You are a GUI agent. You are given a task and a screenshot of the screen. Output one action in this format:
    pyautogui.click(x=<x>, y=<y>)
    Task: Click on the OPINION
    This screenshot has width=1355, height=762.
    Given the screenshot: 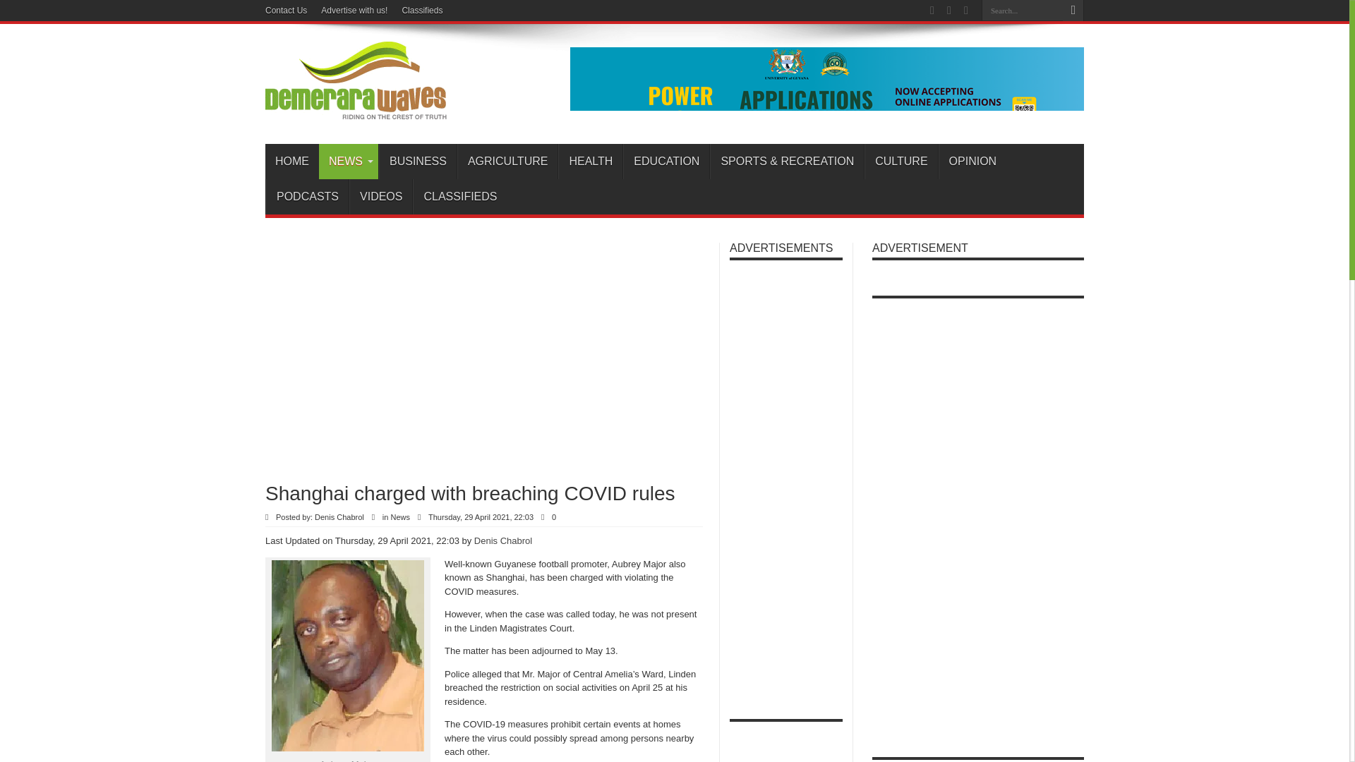 What is the action you would take?
    pyautogui.click(x=972, y=161)
    